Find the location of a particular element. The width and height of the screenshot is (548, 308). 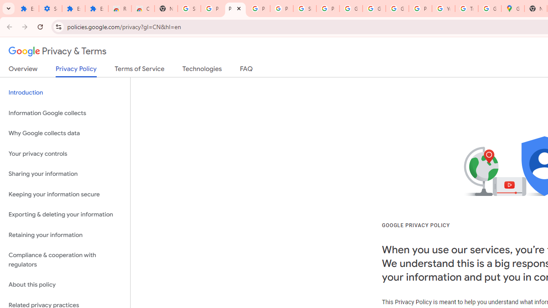

Your privacy controls is located at coordinates (65, 153).